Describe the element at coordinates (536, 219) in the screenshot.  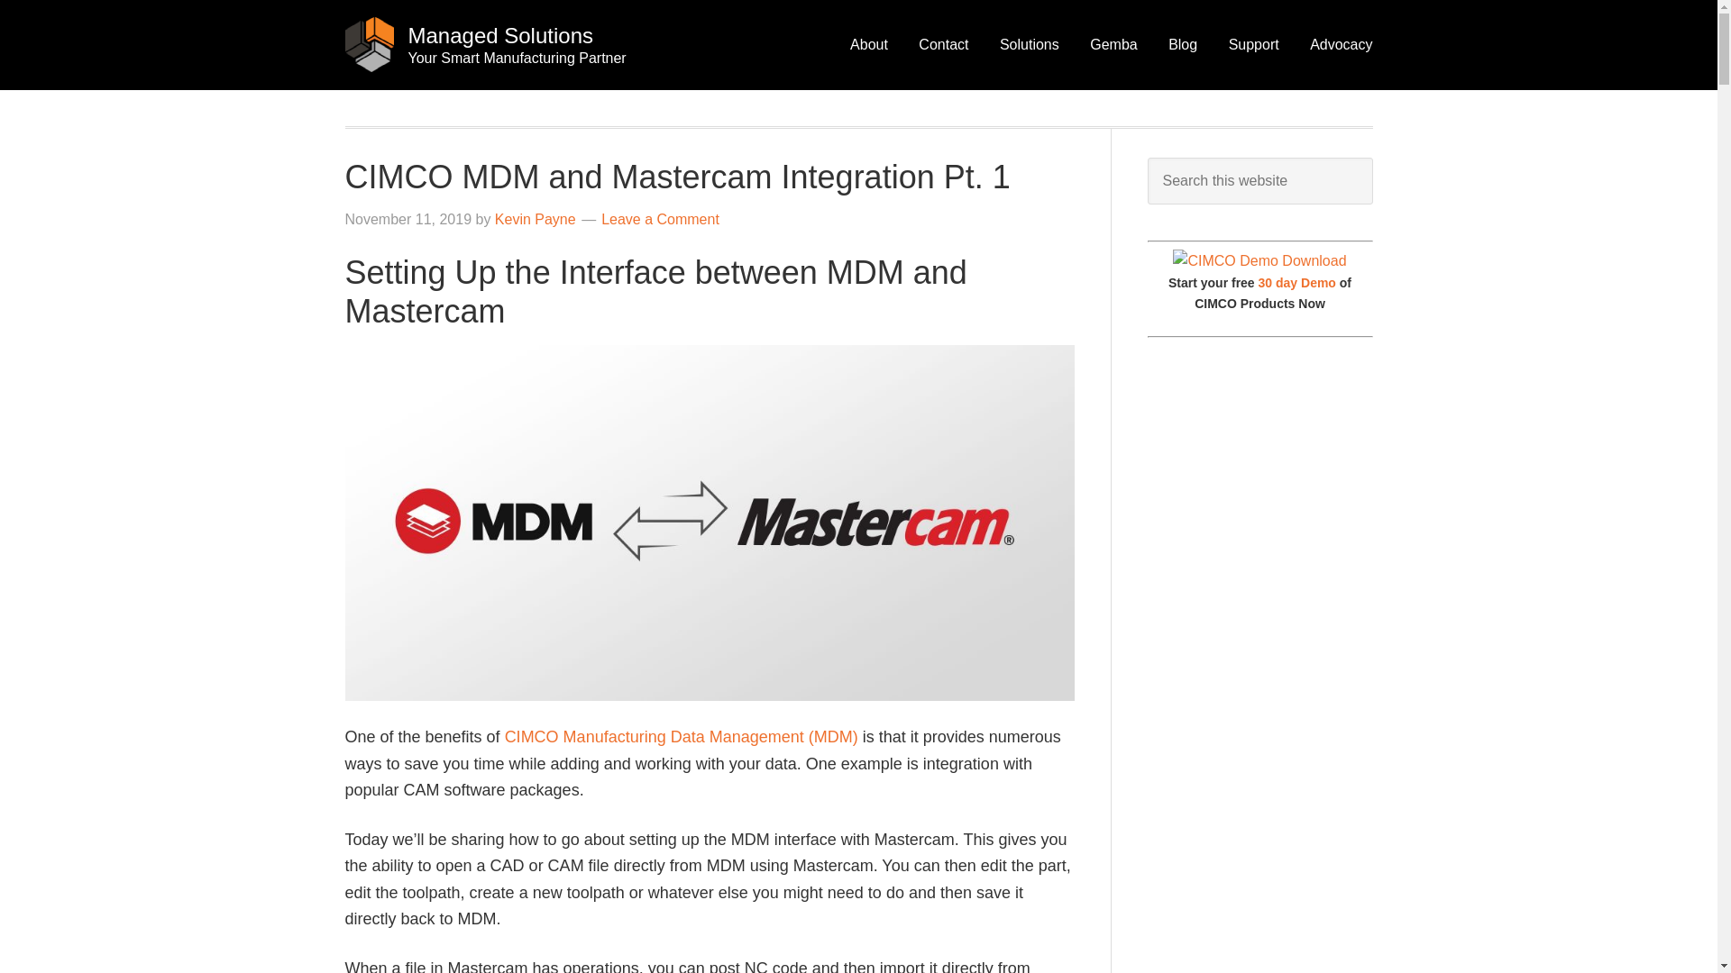
I see `Kevin Payne` at that location.